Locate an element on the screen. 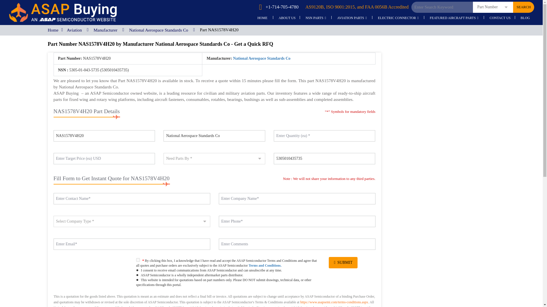 The height and width of the screenshot is (307, 547). FEATURED AIRCRAFT PARTS is located at coordinates (454, 18).